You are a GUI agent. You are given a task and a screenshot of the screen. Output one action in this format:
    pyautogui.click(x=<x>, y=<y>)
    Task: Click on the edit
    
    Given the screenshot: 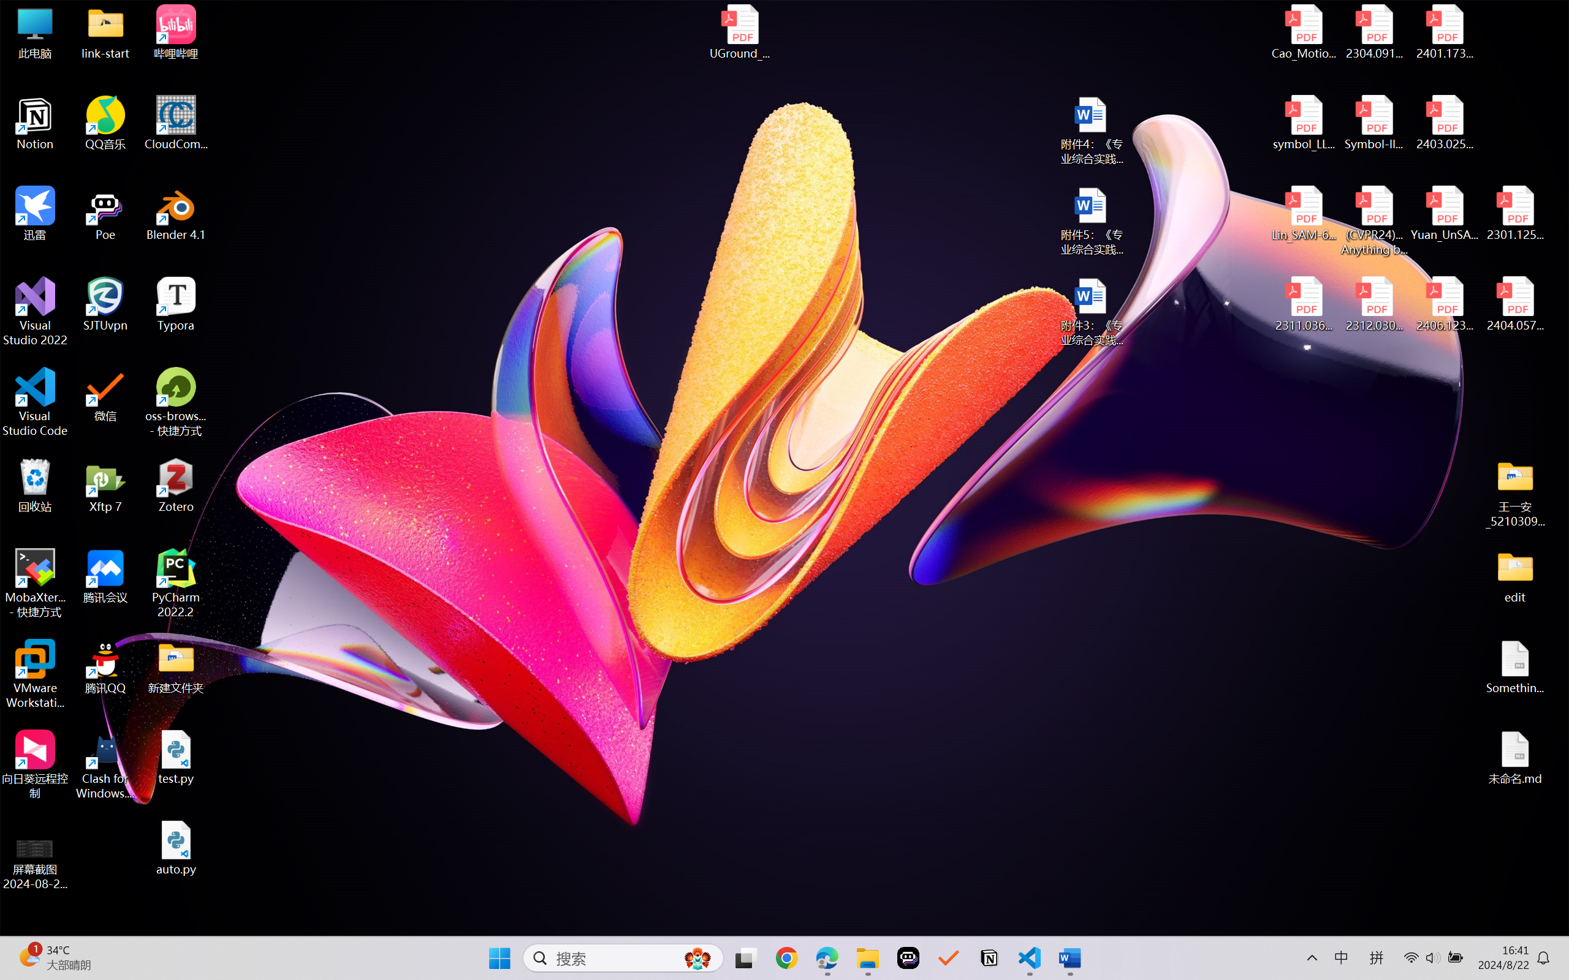 What is the action you would take?
    pyautogui.click(x=1515, y=576)
    